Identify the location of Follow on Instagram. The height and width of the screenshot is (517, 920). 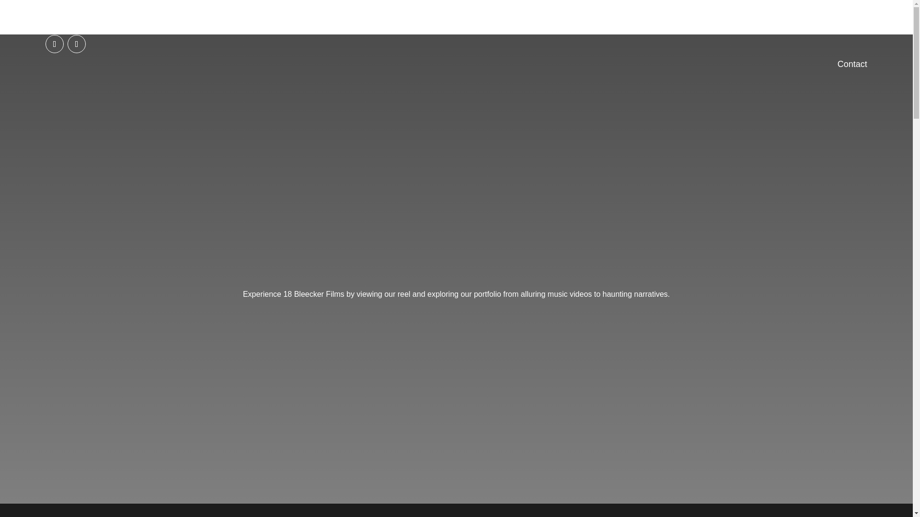
(54, 44).